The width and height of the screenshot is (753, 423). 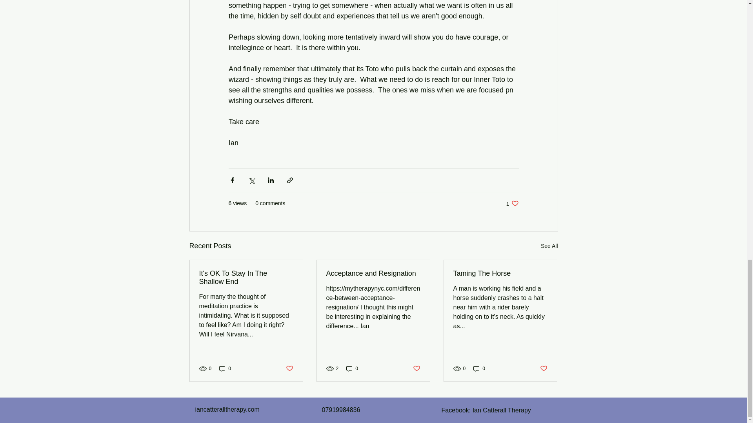 I want to click on Post not marked as liked, so click(x=479, y=369).